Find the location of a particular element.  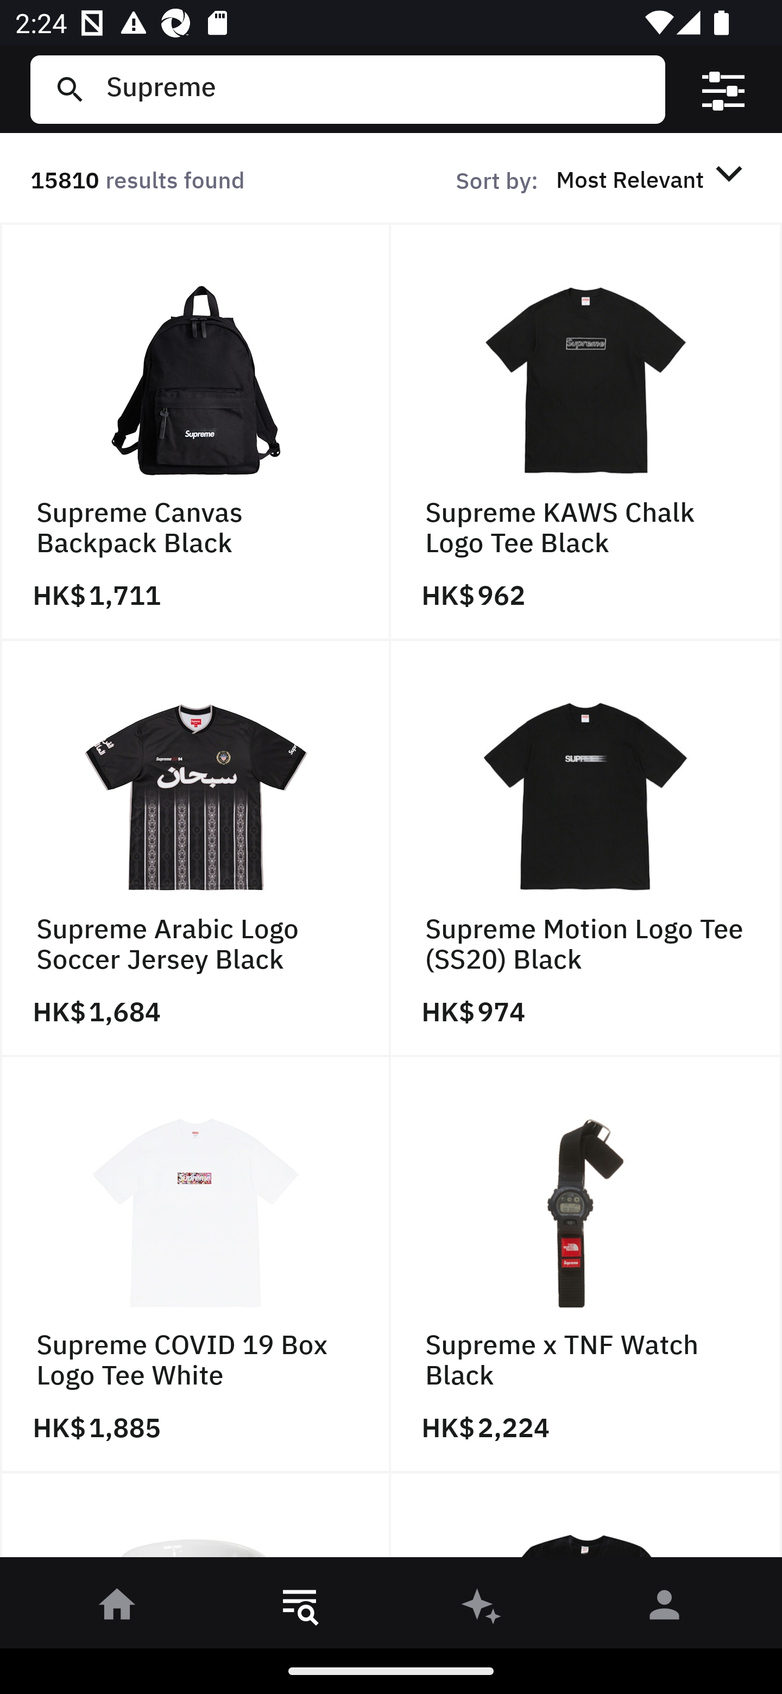

Supreme Canvas Backpack Black HK$ 1,711 is located at coordinates (195, 432).